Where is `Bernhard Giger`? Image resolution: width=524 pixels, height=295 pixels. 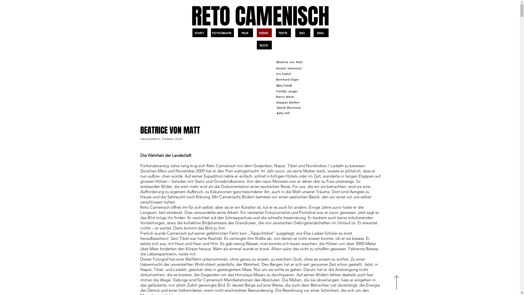
Bernhard Giger is located at coordinates (288, 80).